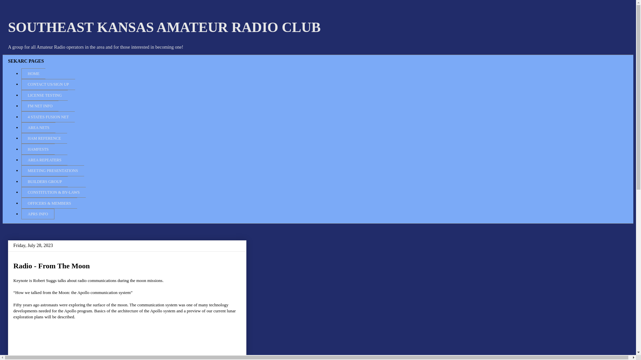 The image size is (641, 360). I want to click on LICENSE TESTING, so click(44, 95).